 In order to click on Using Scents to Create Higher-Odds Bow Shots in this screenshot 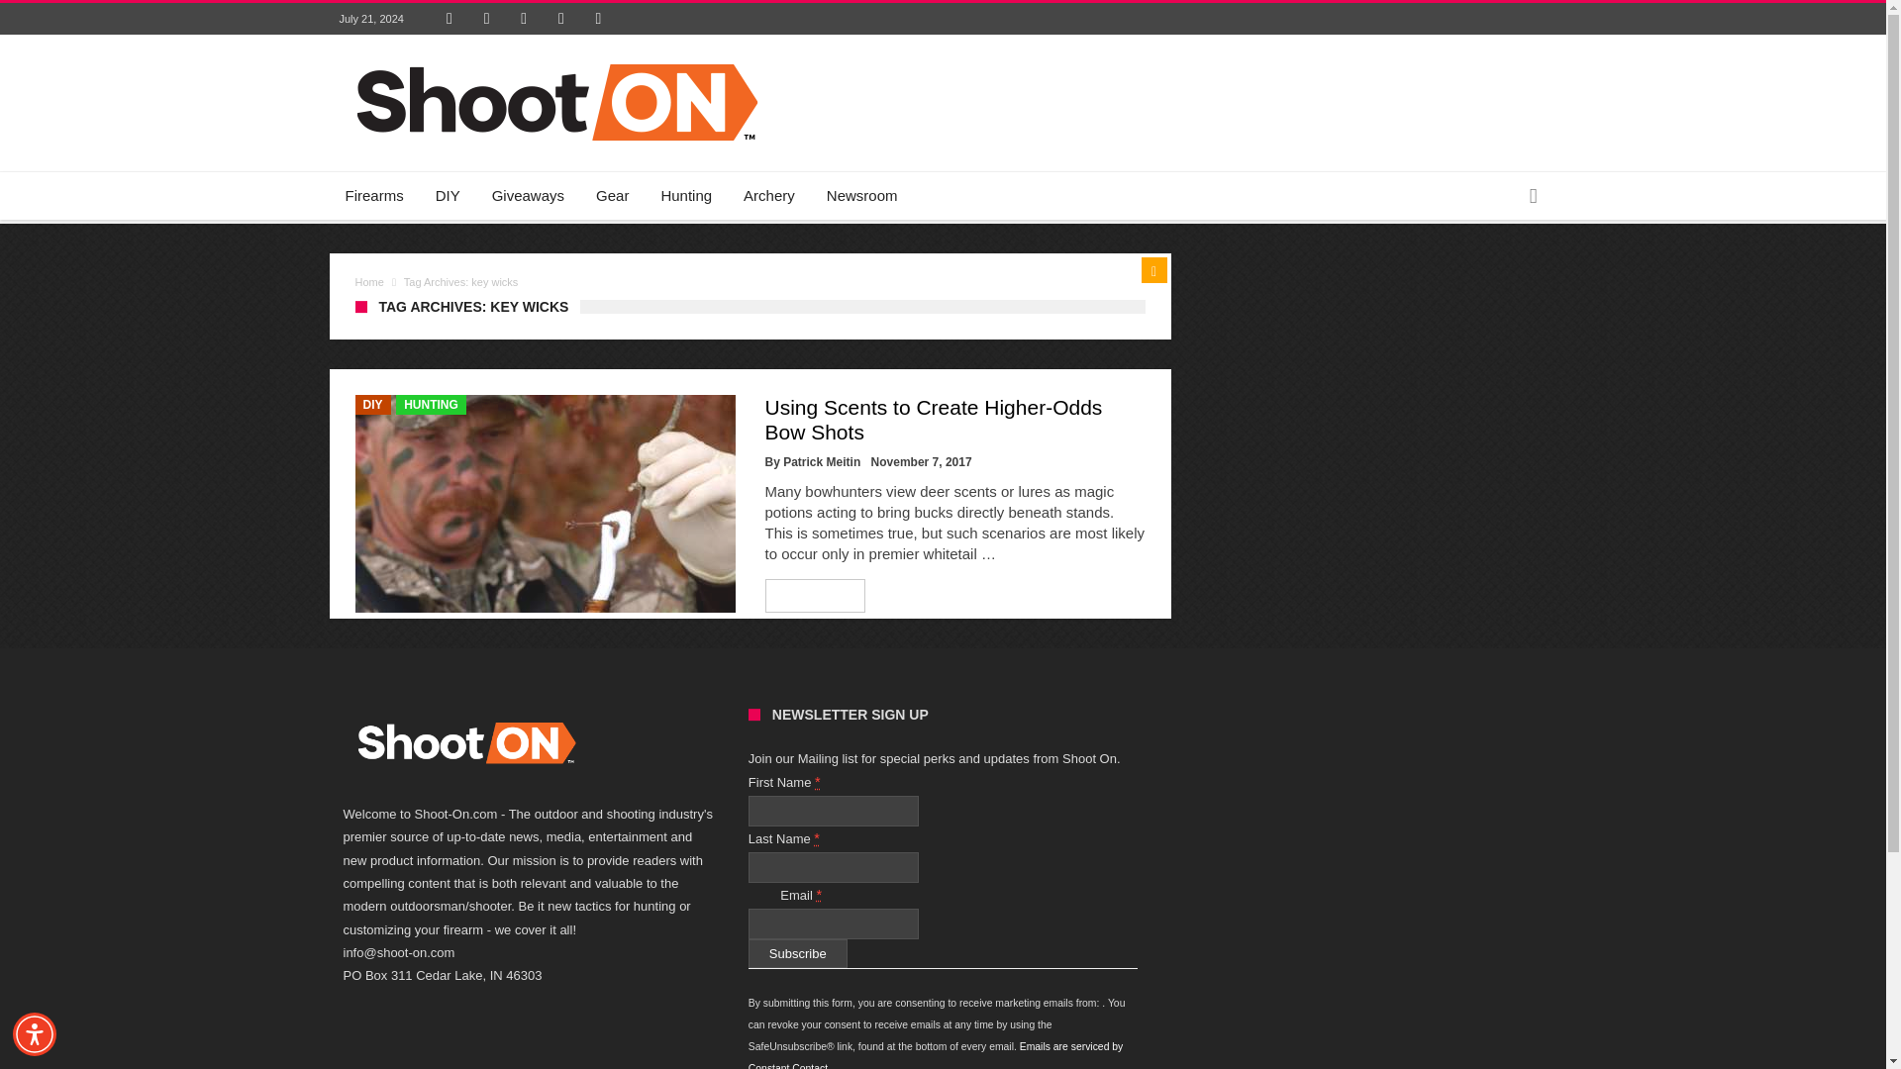, I will do `click(933, 420)`.